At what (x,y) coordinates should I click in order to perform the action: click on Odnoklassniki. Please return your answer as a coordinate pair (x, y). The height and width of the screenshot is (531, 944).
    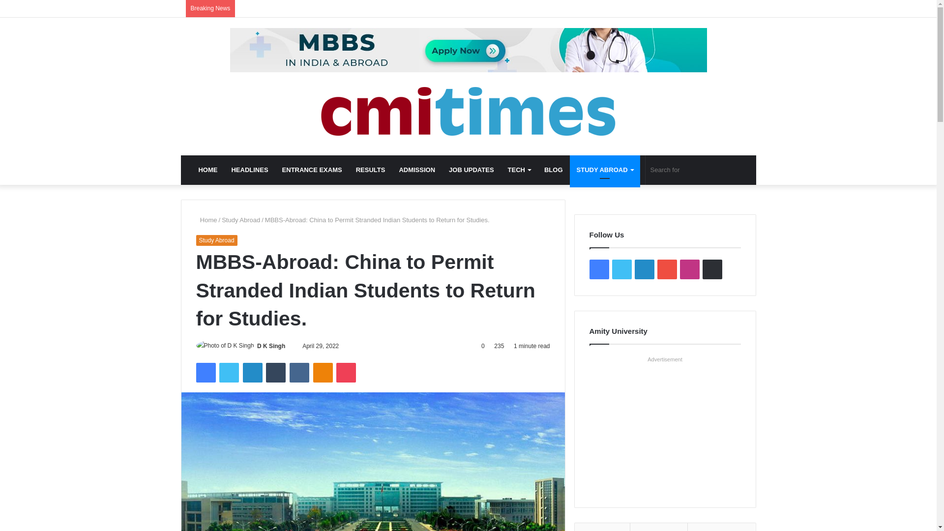
    Looking at the image, I should click on (323, 372).